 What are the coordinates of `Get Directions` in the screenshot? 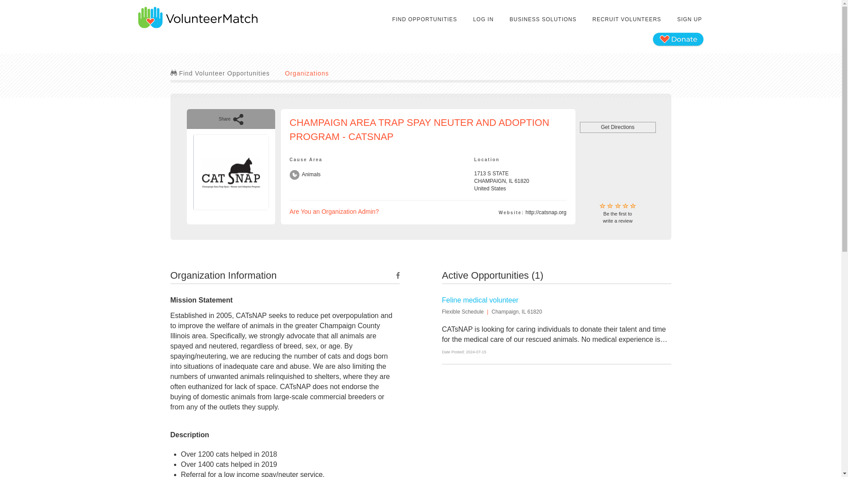 It's located at (626, 19).